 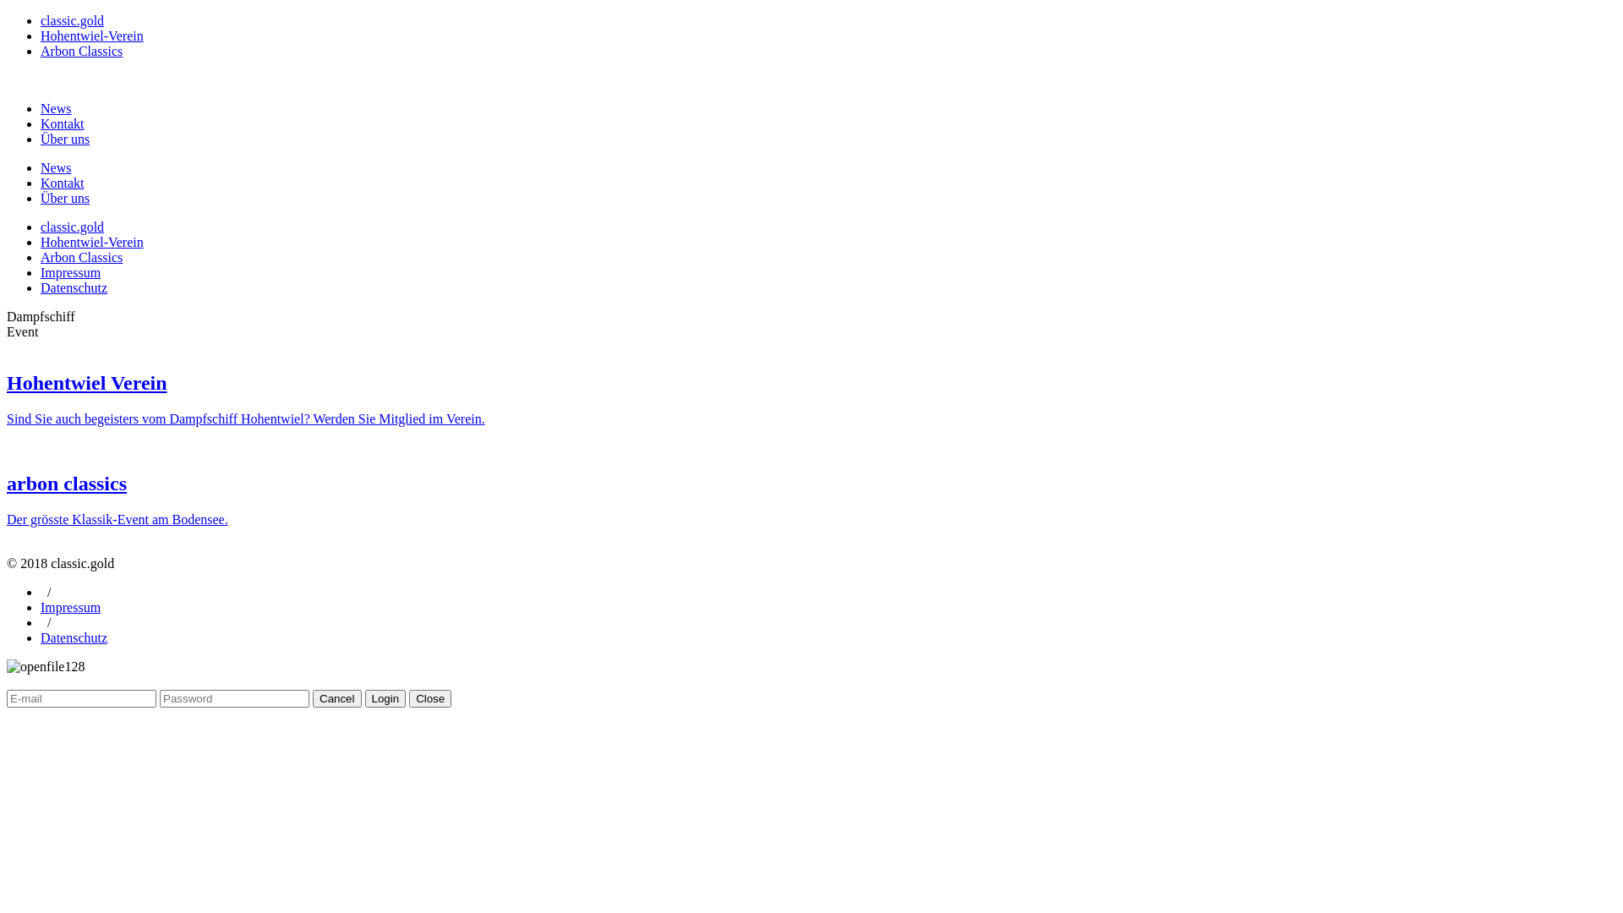 What do you see at coordinates (74, 637) in the screenshot?
I see `Datenschutz` at bounding box center [74, 637].